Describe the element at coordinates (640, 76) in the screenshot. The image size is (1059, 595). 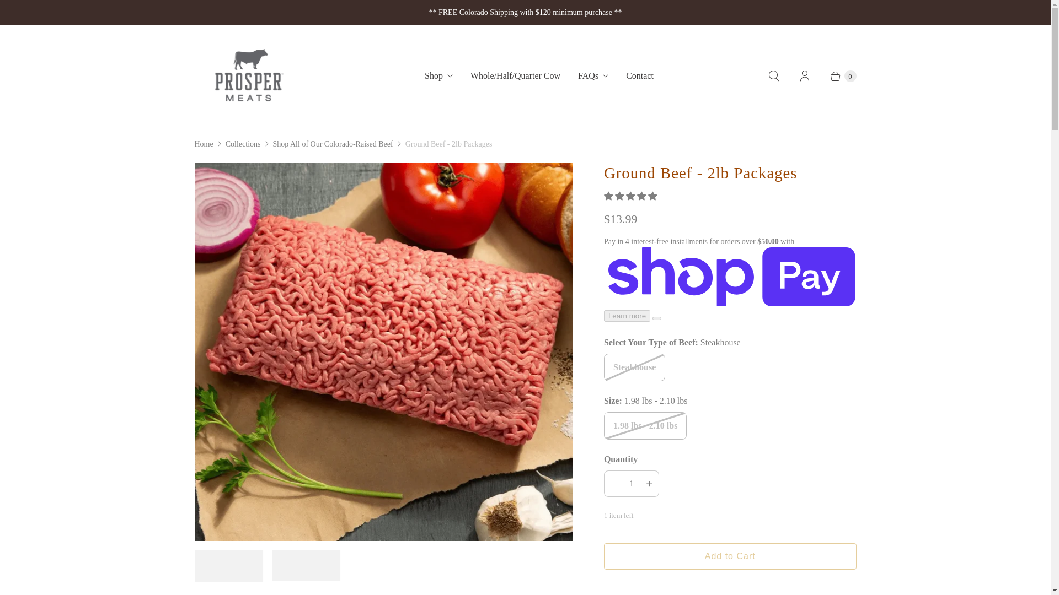
I see `Contact` at that location.